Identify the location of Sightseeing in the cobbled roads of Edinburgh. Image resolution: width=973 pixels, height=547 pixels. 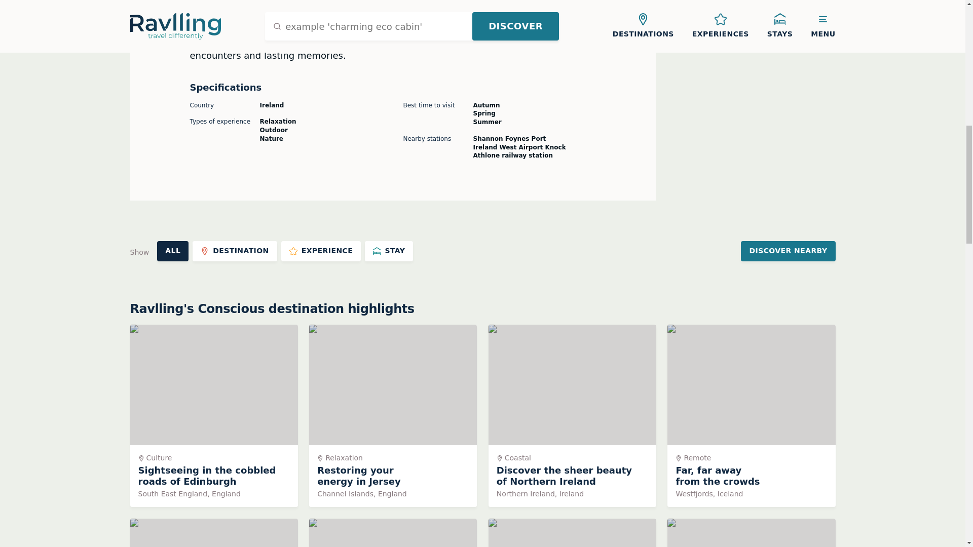
(213, 416).